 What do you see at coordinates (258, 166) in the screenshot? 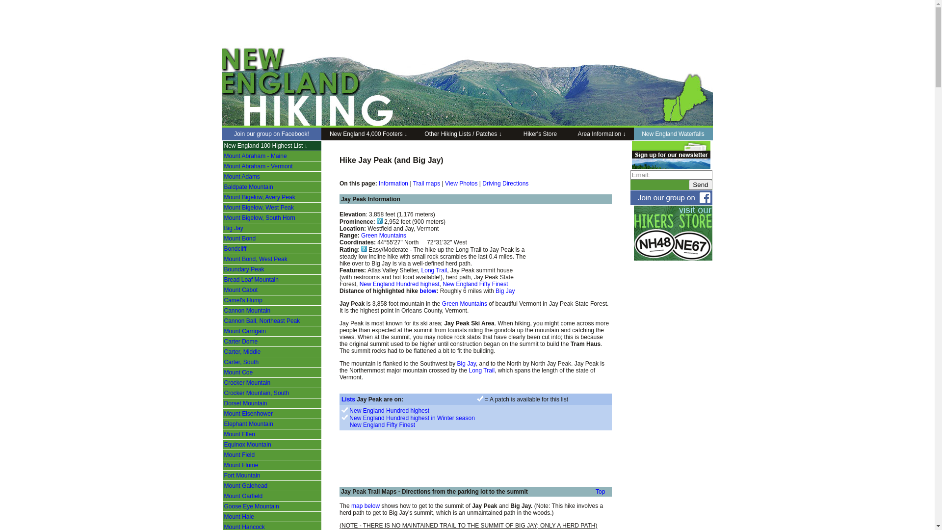
I see `Mount Abraham - Vermont` at bounding box center [258, 166].